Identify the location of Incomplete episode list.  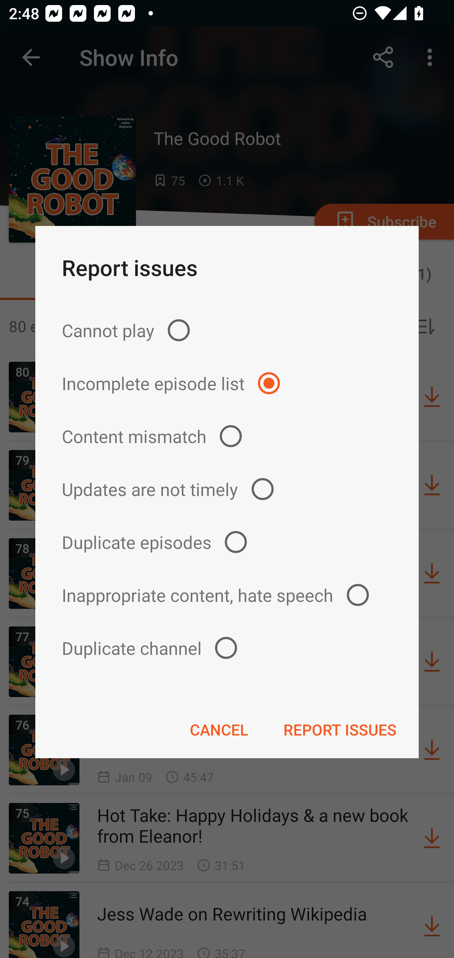
(227, 383).